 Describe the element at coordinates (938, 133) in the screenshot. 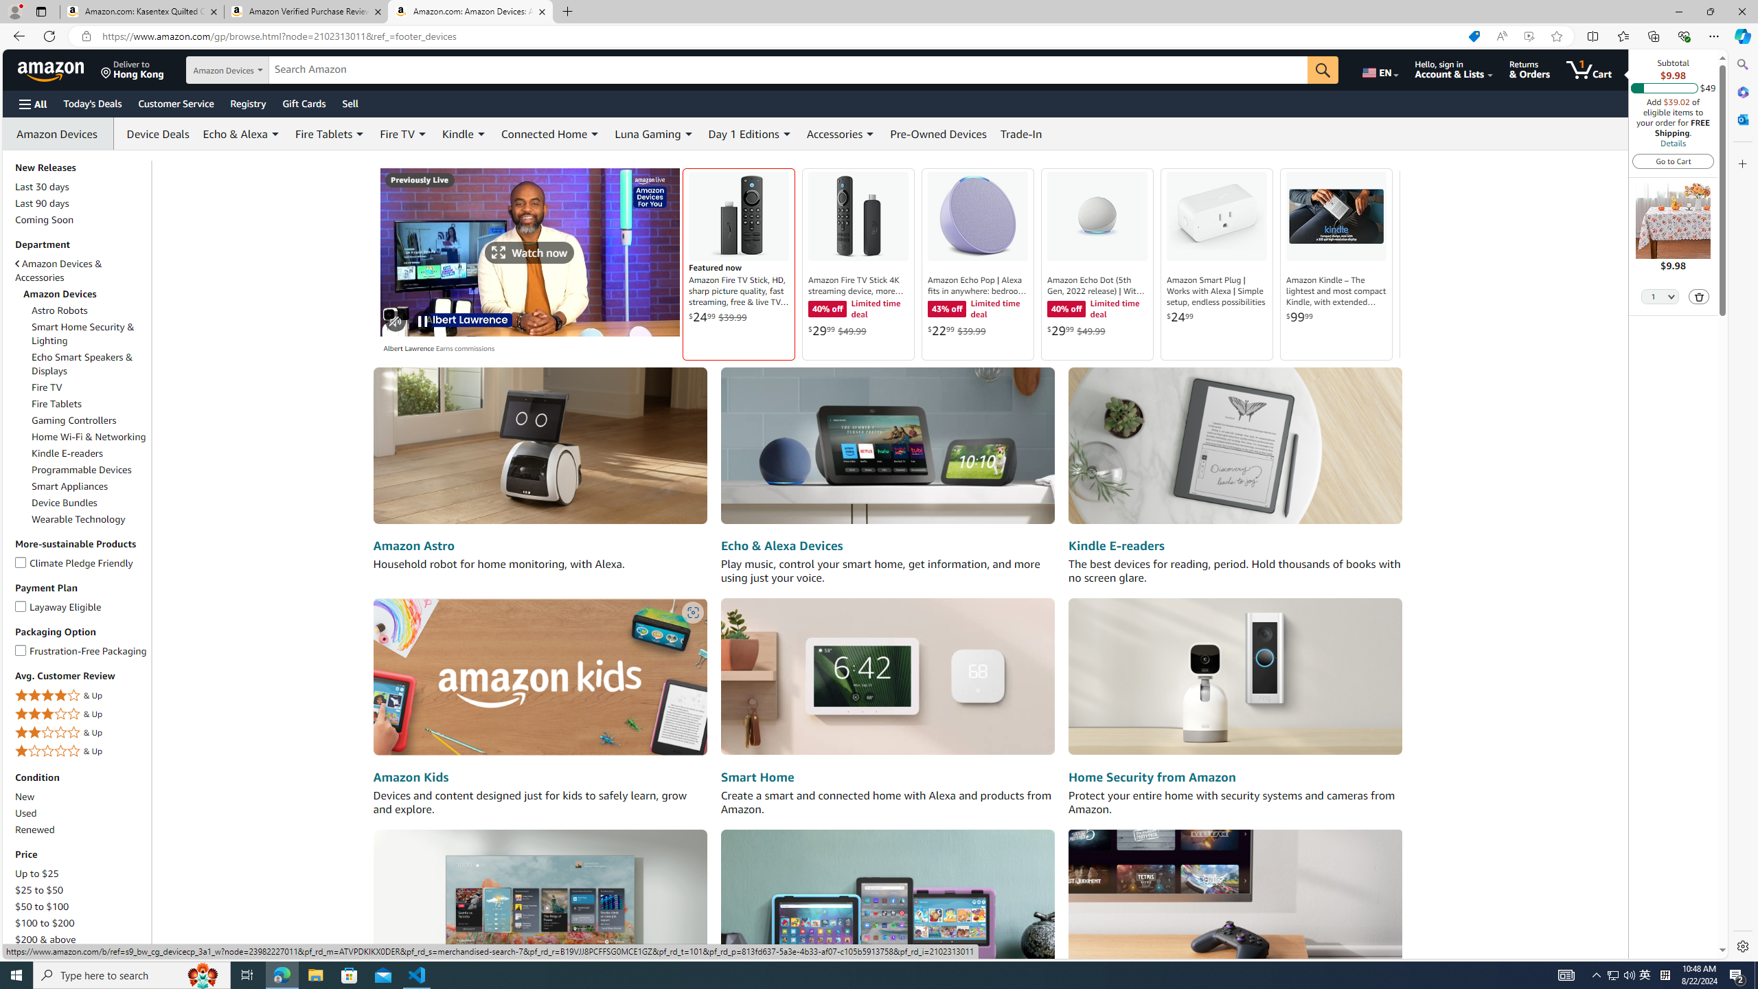

I see `Pre-Owned Devices` at that location.